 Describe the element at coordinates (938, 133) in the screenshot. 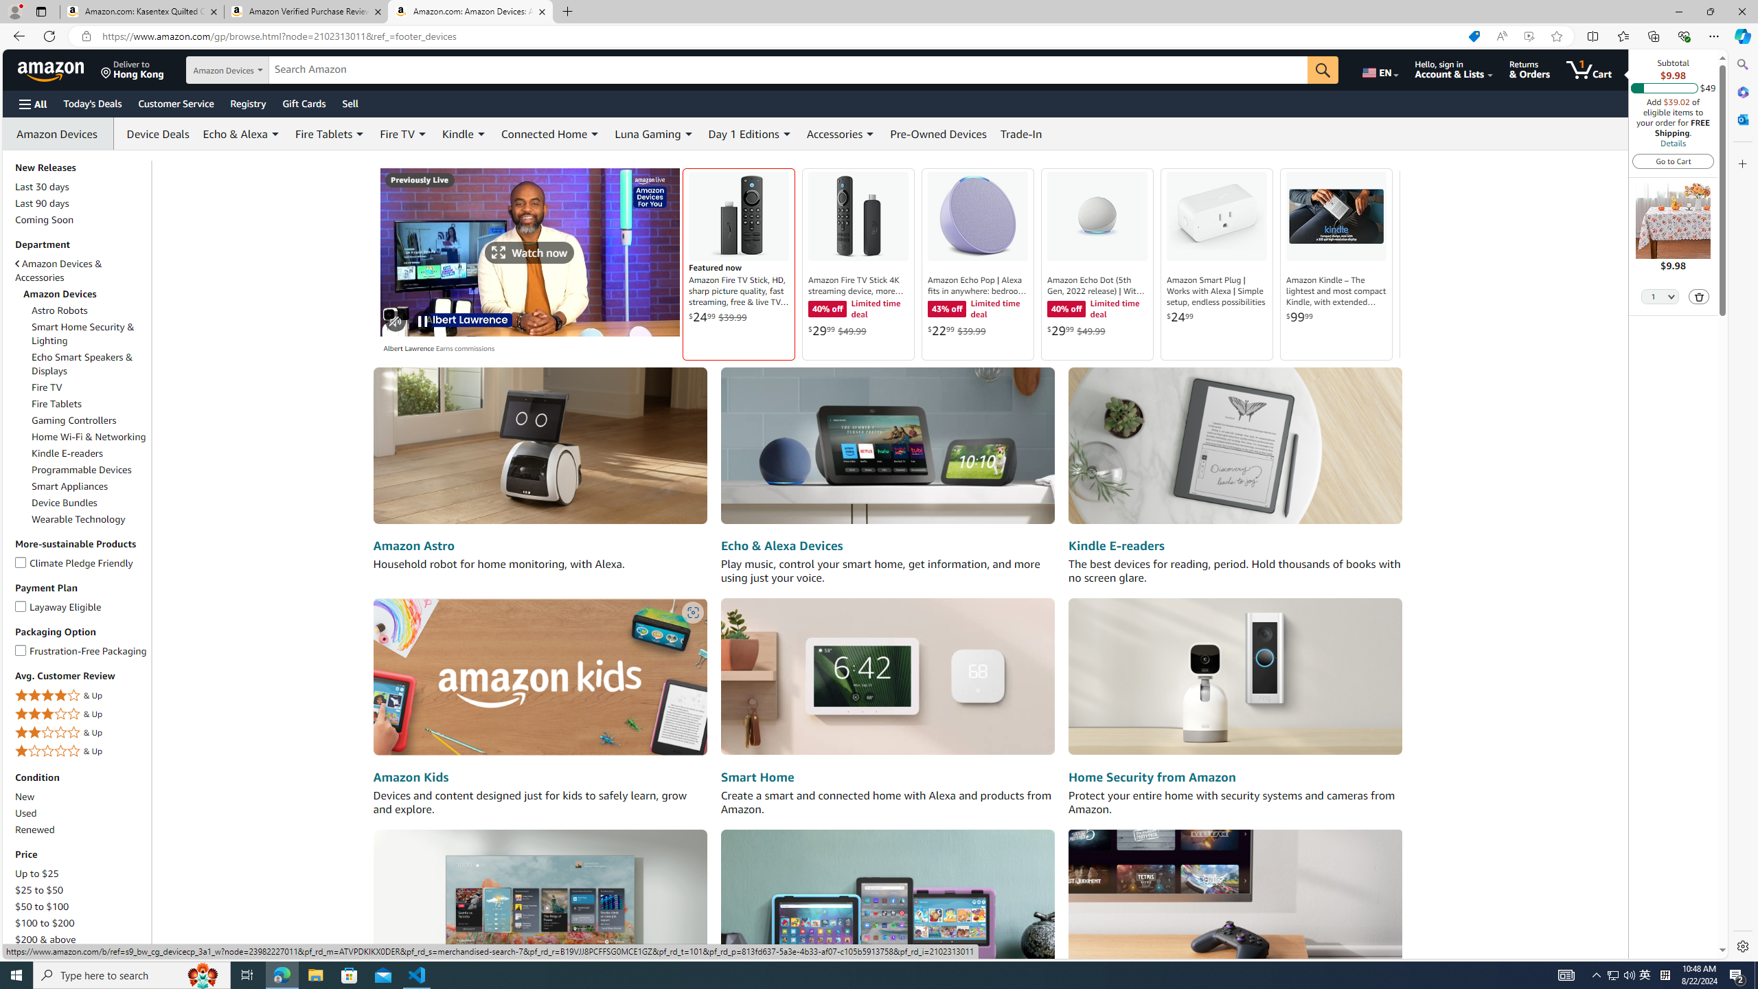

I see `Pre-Owned Devices` at that location.